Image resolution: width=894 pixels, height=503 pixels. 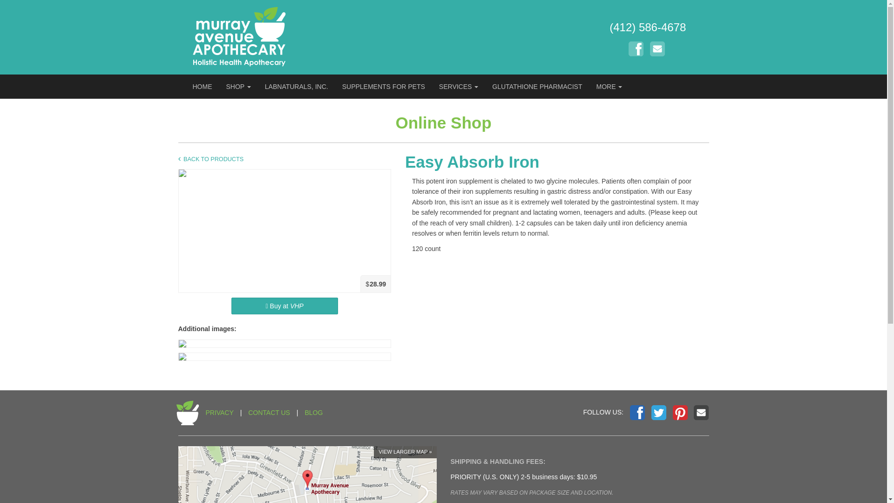 What do you see at coordinates (609, 86) in the screenshot?
I see `MORE` at bounding box center [609, 86].